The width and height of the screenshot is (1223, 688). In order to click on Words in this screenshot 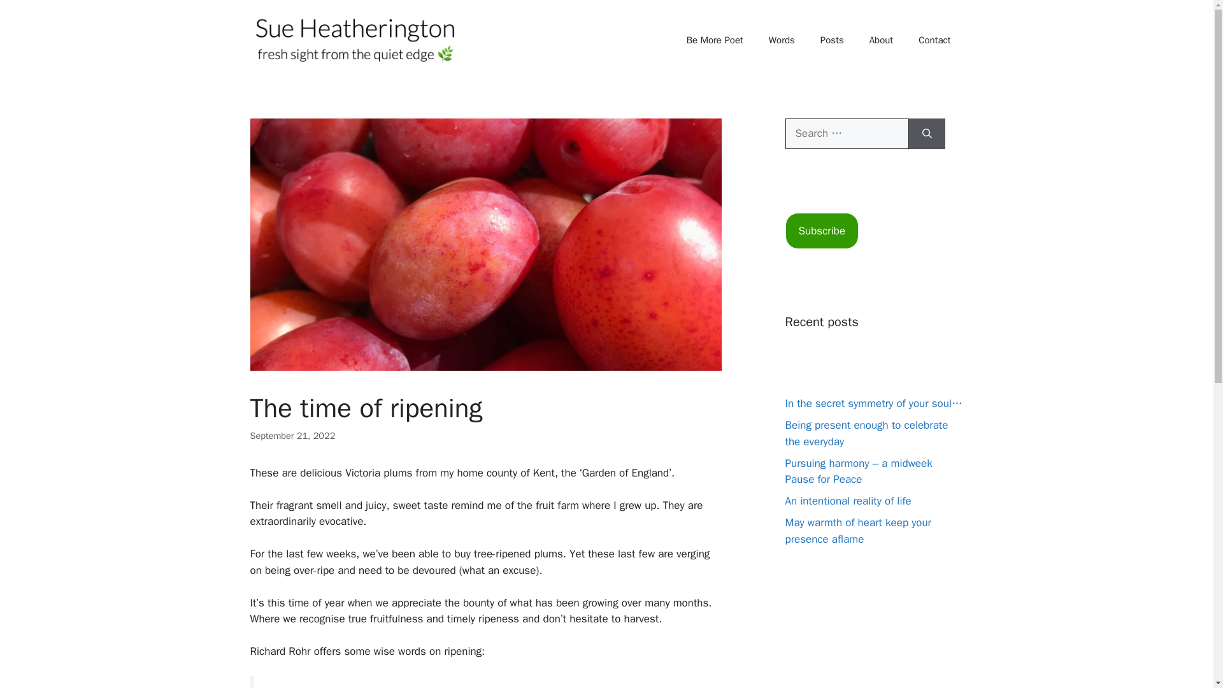, I will do `click(781, 39)`.